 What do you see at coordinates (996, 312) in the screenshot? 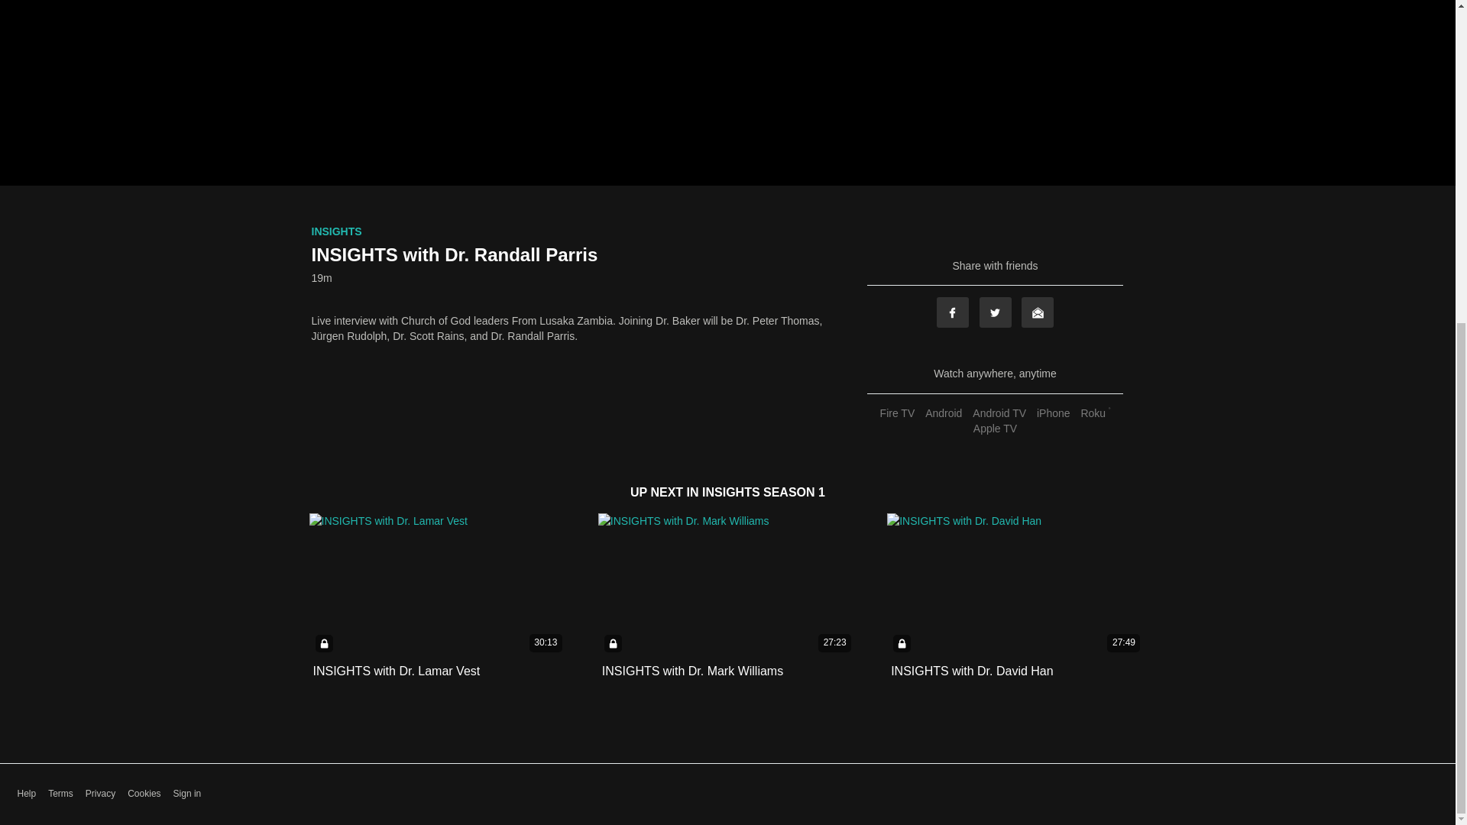
I see `Twitter` at bounding box center [996, 312].